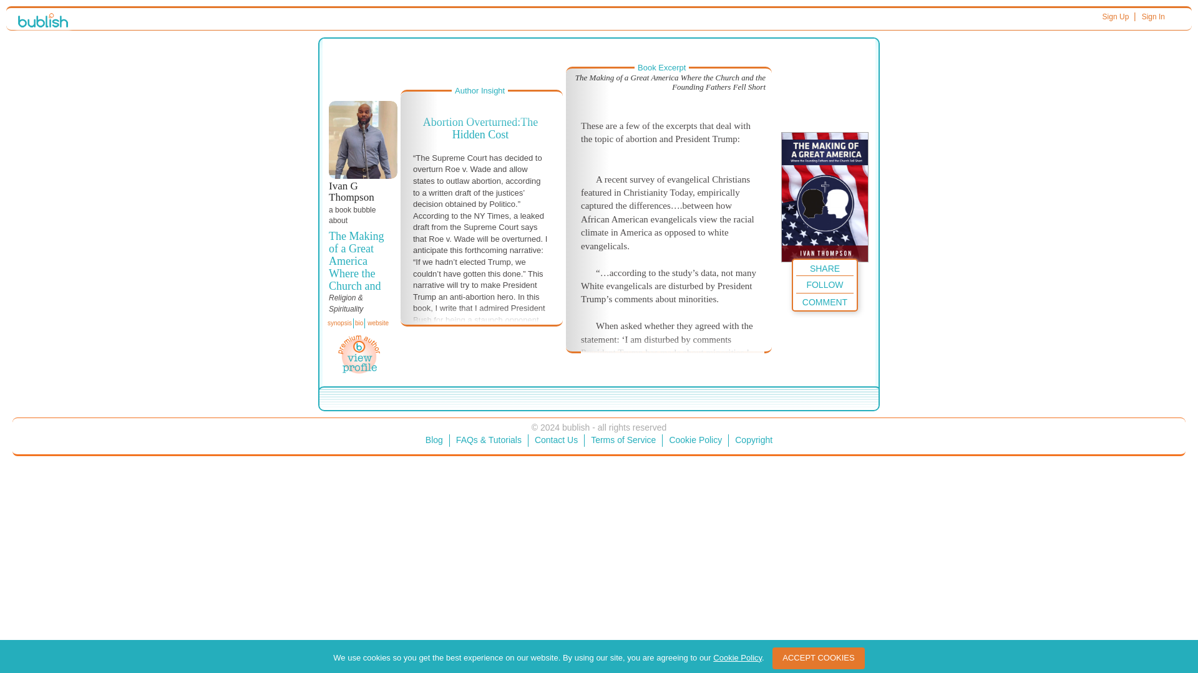 This screenshot has height=673, width=1198. I want to click on SHARE, so click(825, 267).